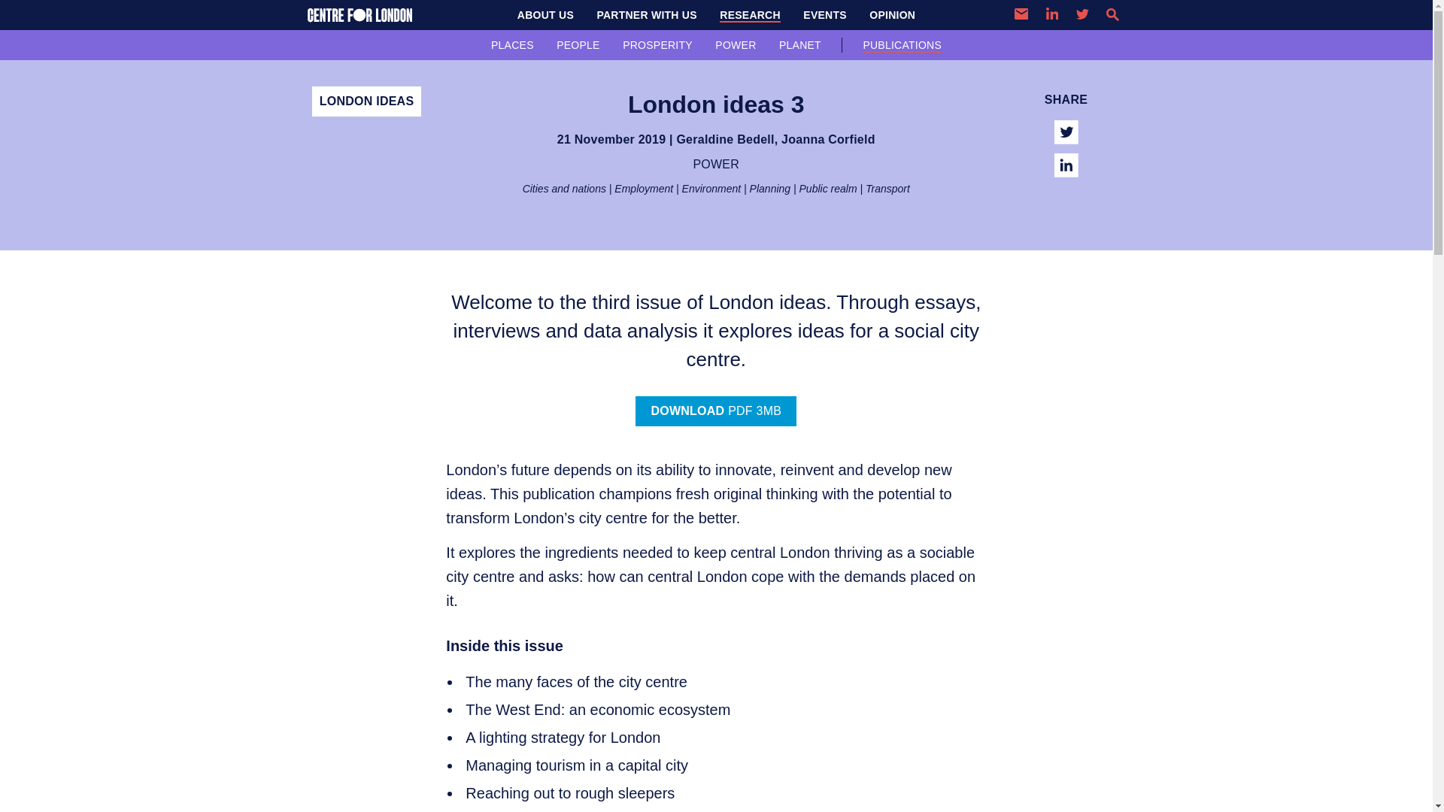  I want to click on Cities and nations, so click(564, 189).